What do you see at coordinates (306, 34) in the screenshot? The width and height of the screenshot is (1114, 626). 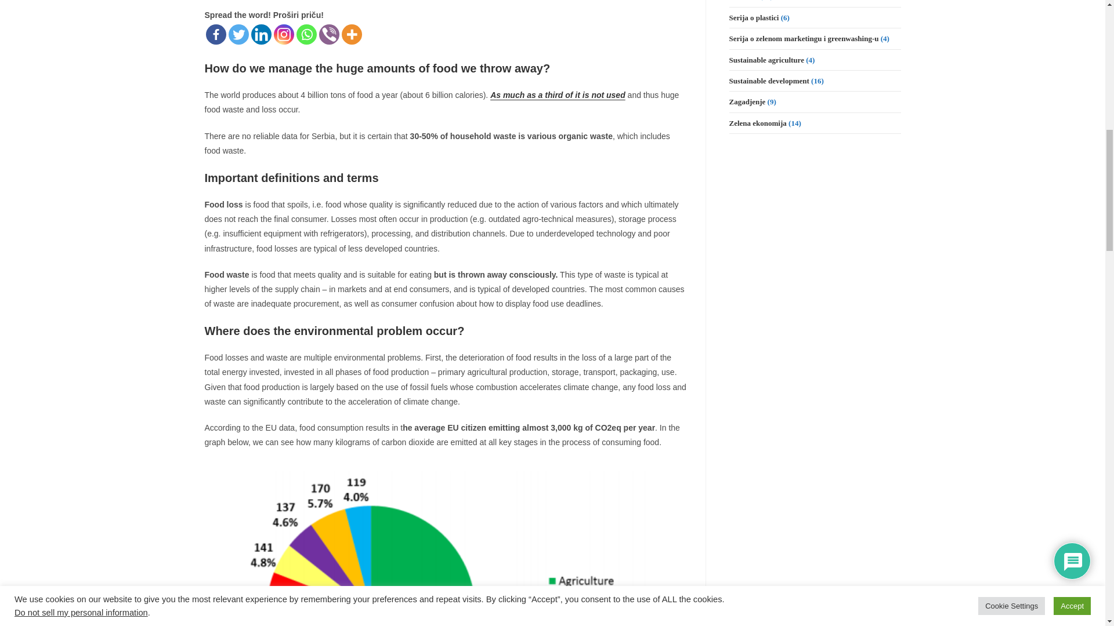 I see `Whatsapp` at bounding box center [306, 34].